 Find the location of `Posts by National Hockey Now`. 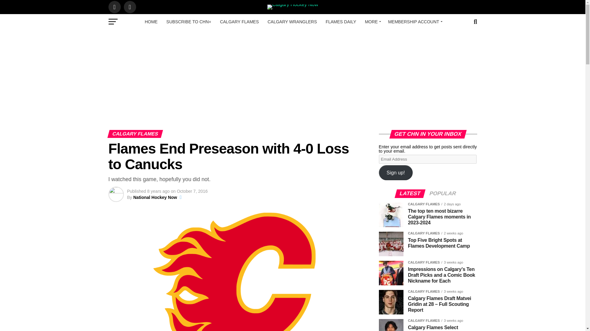

Posts by National Hockey Now is located at coordinates (155, 197).